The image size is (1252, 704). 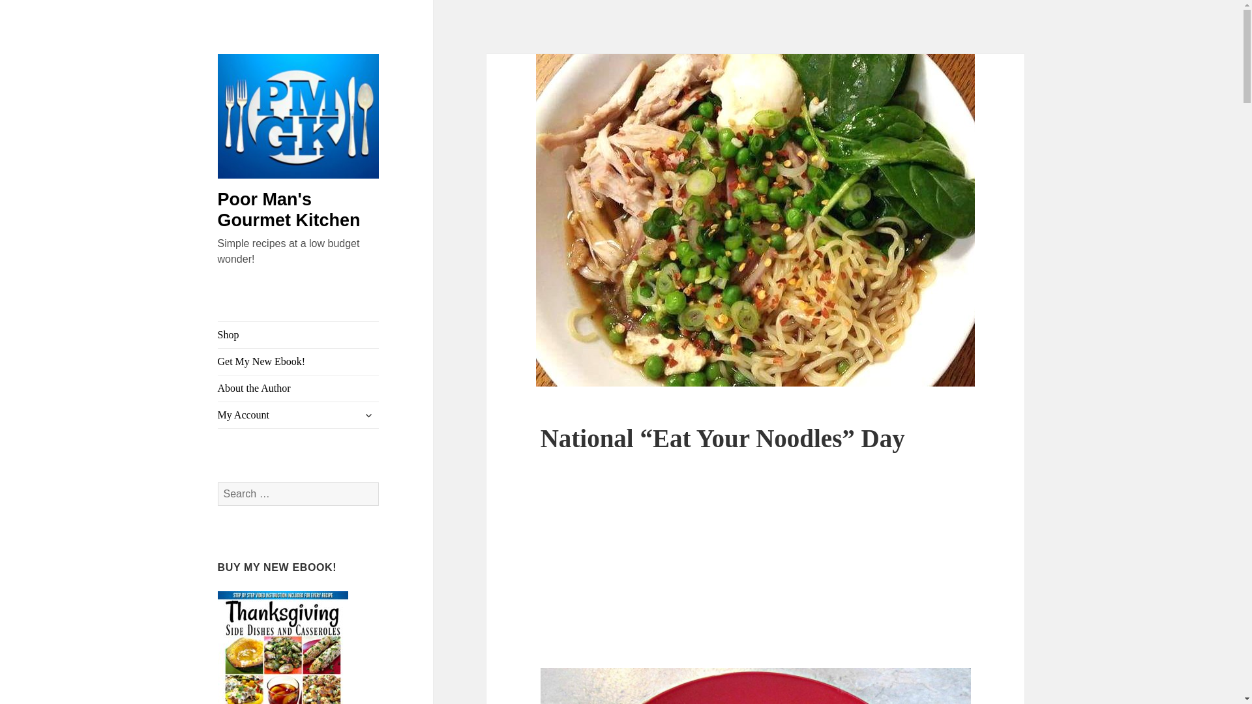 I want to click on About the Author, so click(x=299, y=388).